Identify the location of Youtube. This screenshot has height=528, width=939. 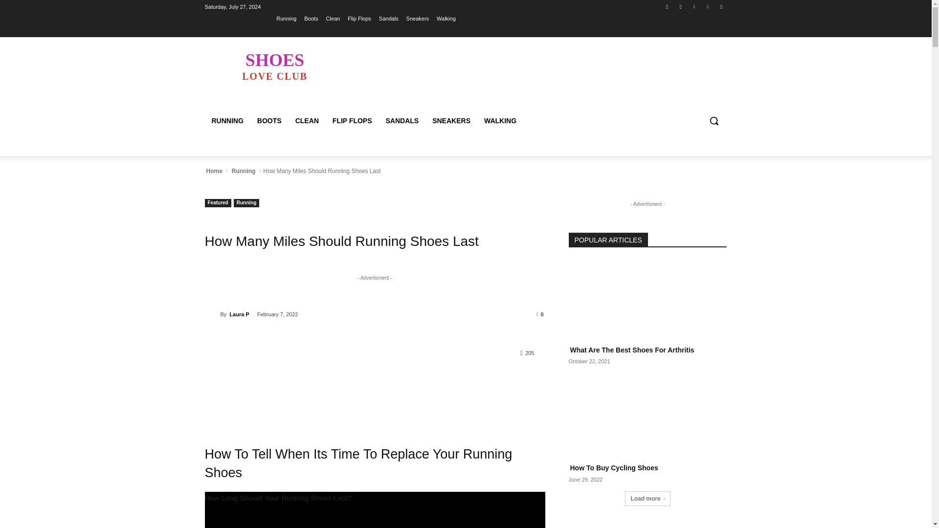
(721, 6).